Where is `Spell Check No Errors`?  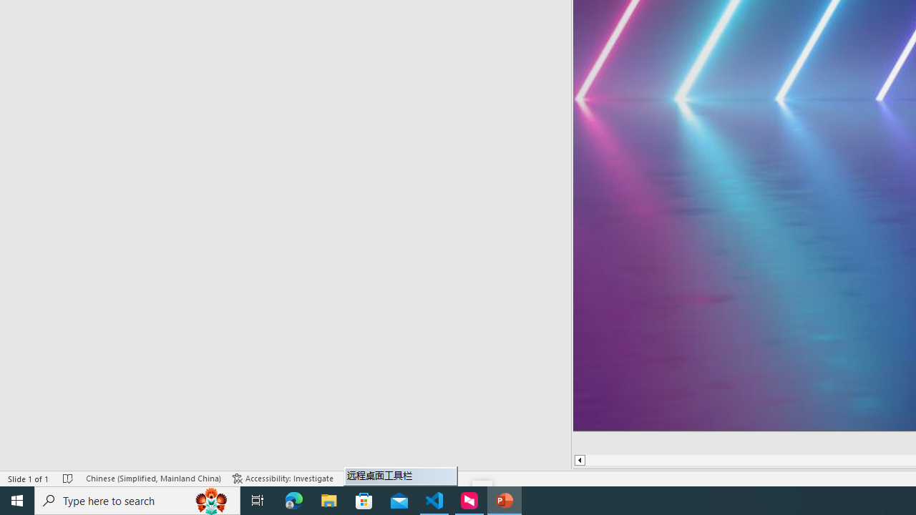 Spell Check No Errors is located at coordinates (69, 478).